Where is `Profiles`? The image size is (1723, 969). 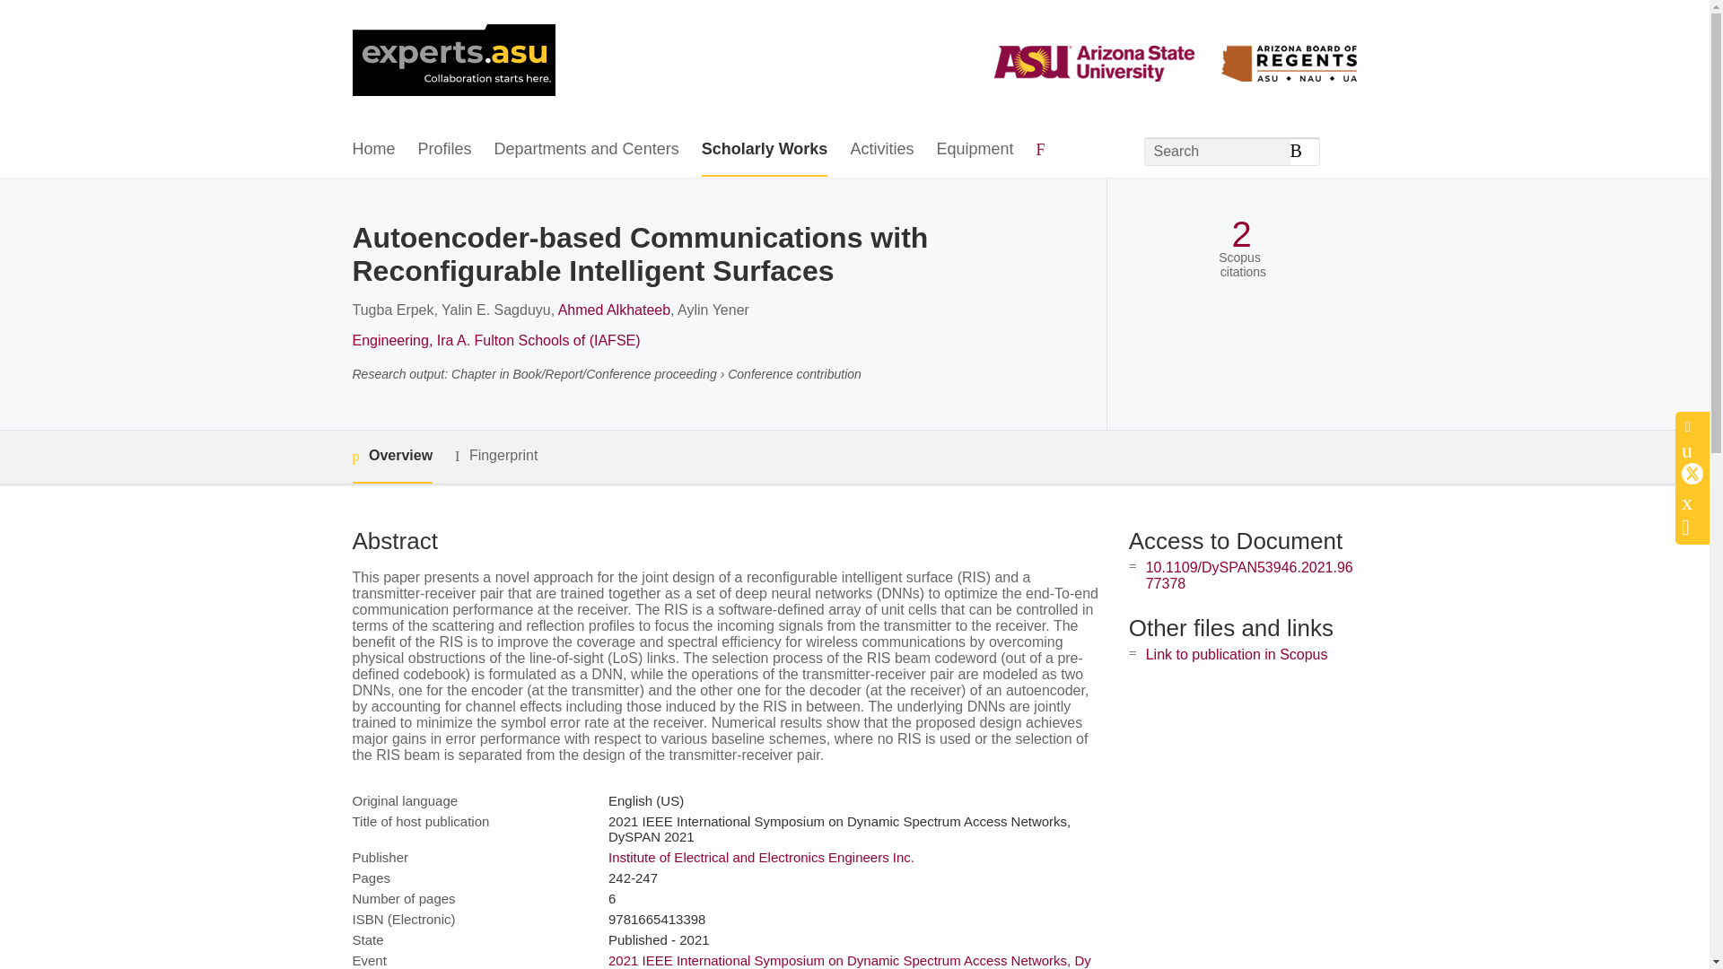 Profiles is located at coordinates (445, 150).